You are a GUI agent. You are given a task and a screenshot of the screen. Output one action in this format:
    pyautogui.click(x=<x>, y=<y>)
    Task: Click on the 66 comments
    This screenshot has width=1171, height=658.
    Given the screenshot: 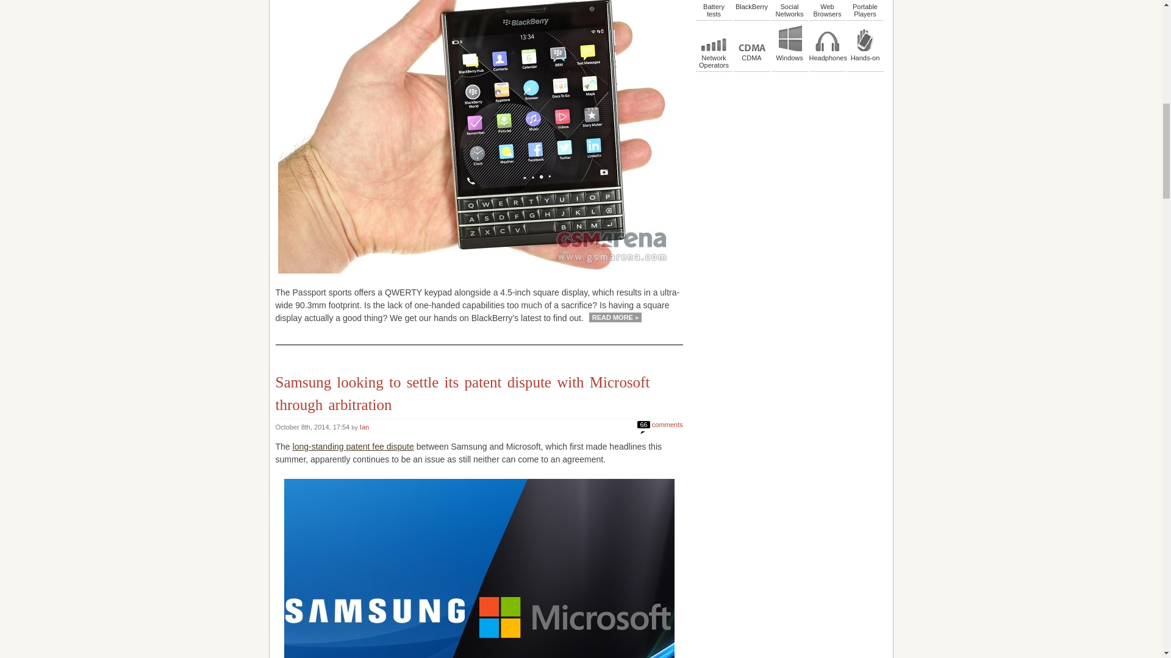 What is the action you would take?
    pyautogui.click(x=660, y=423)
    